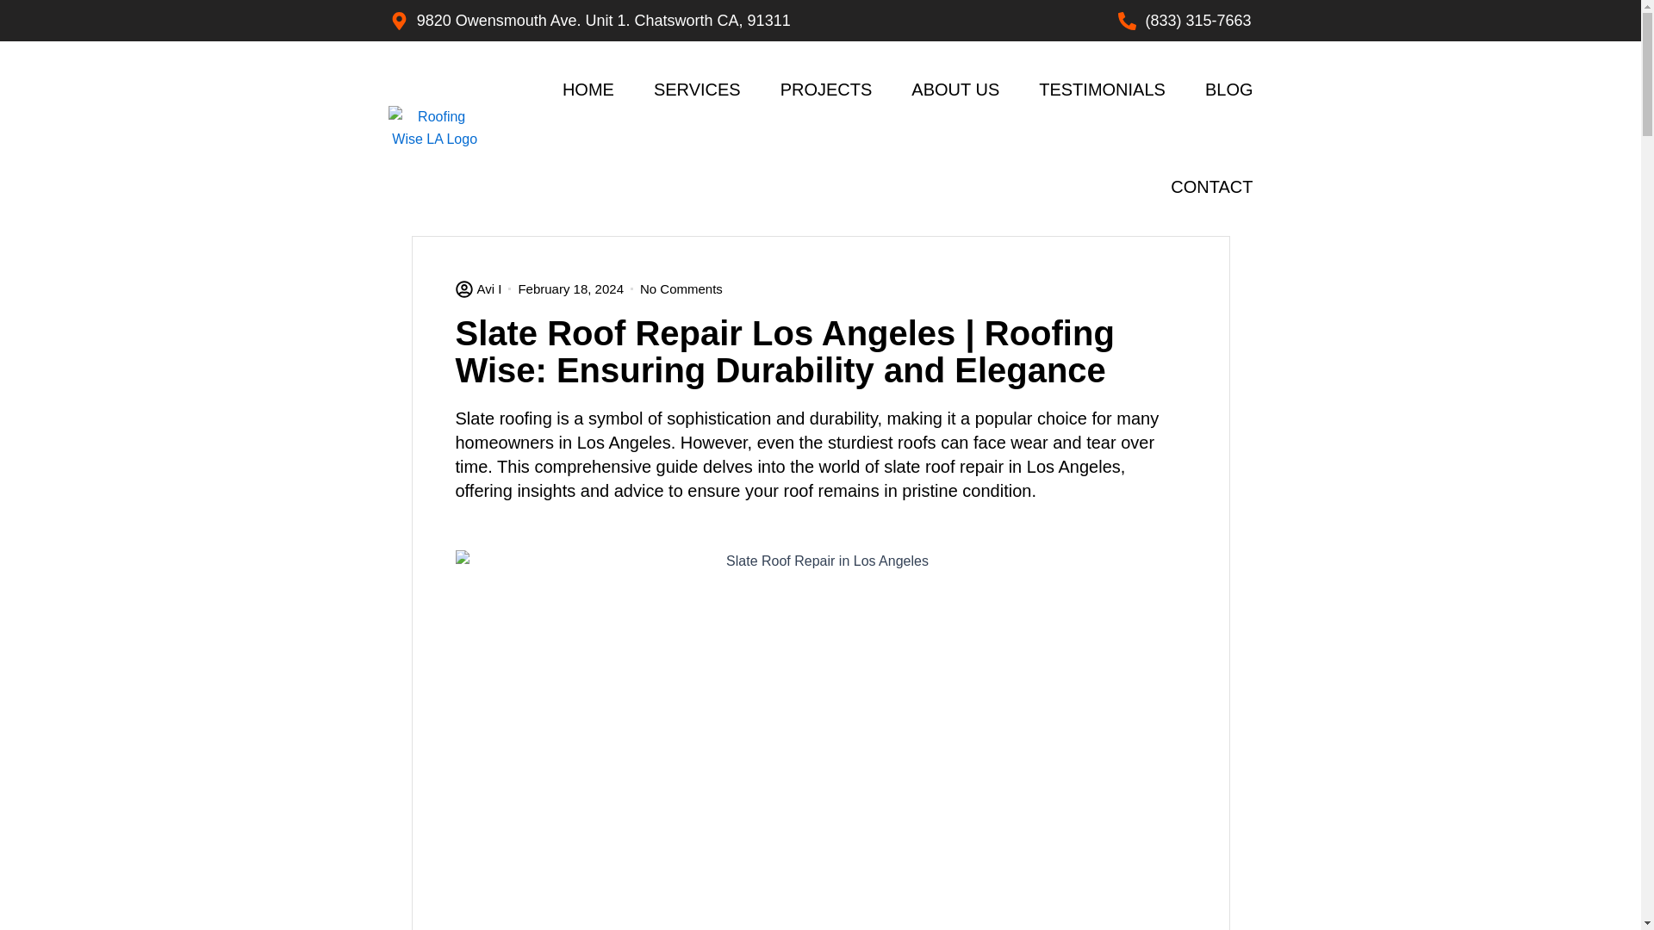  Describe the element at coordinates (477, 288) in the screenshot. I see `Avi I` at that location.